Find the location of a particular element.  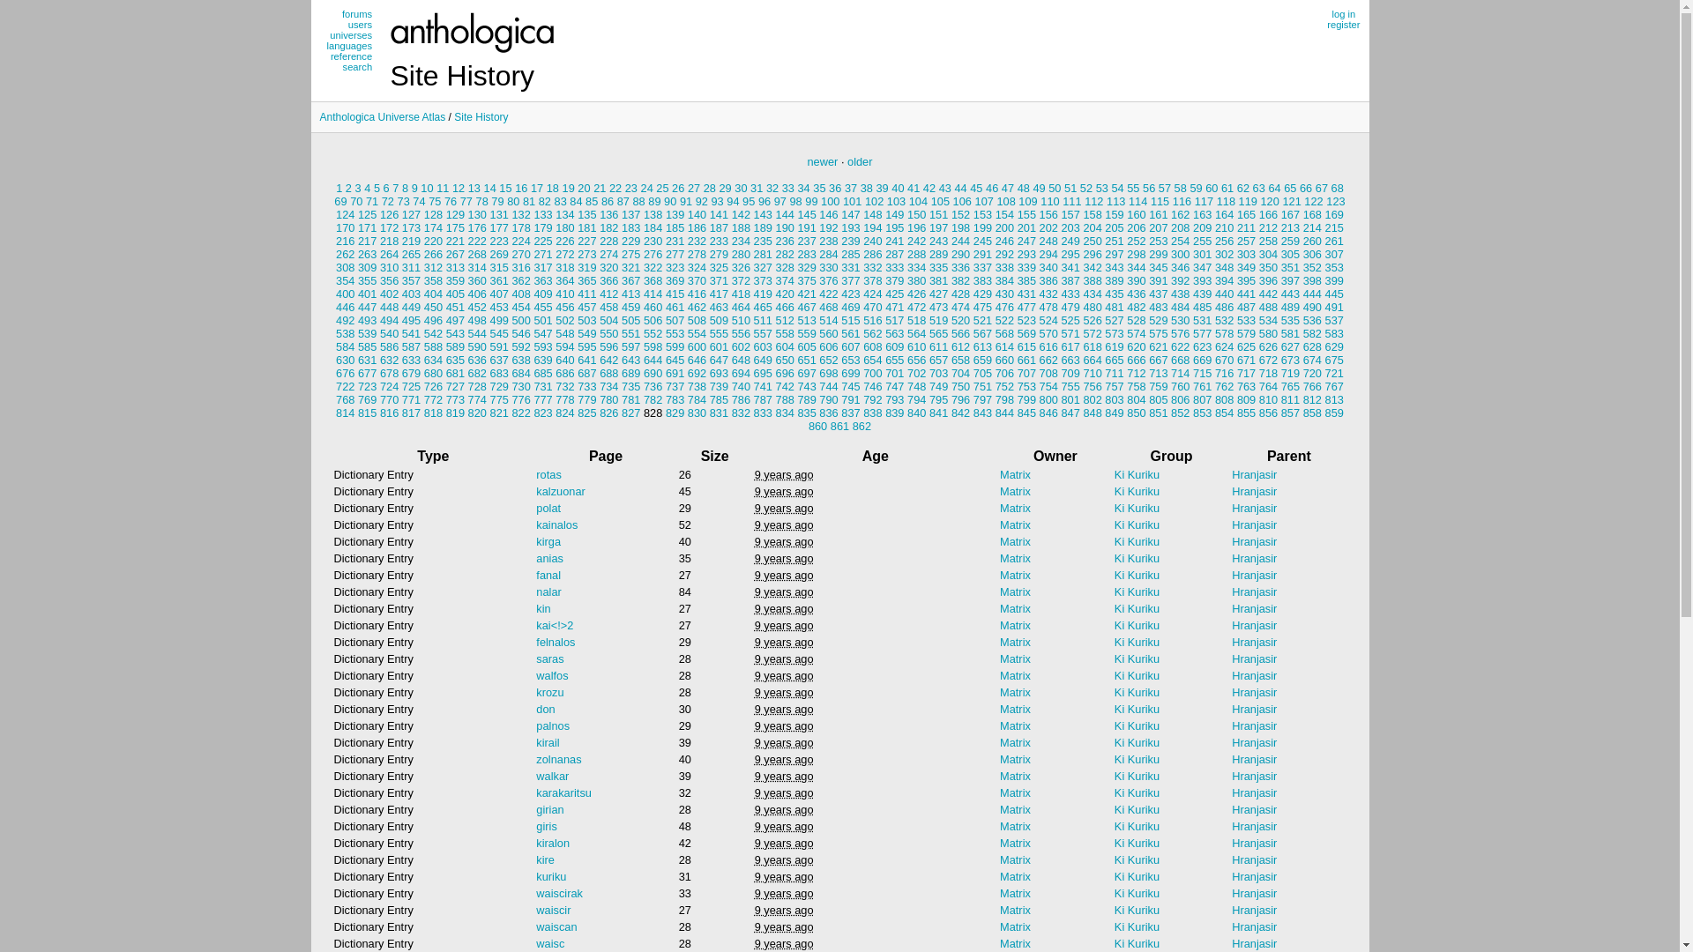

322 is located at coordinates (653, 268).